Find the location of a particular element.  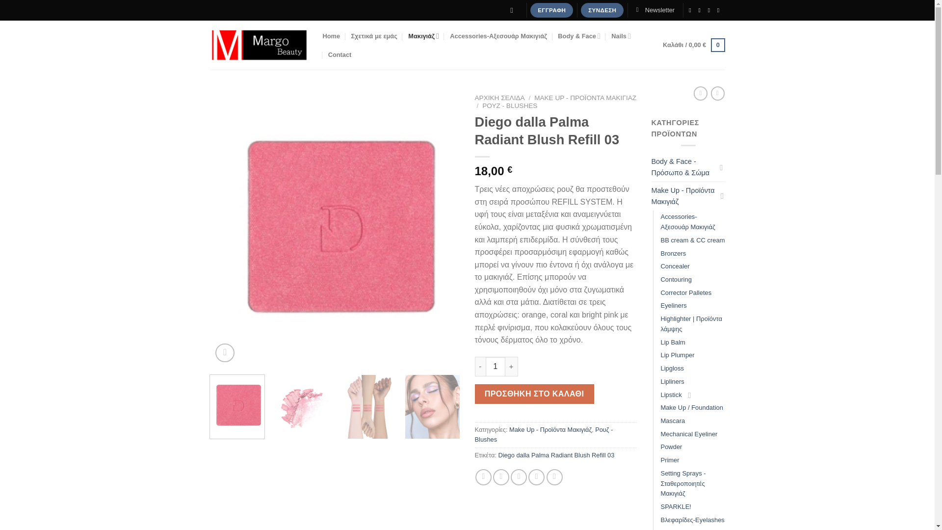

Sign up for Newsletter is located at coordinates (655, 10).